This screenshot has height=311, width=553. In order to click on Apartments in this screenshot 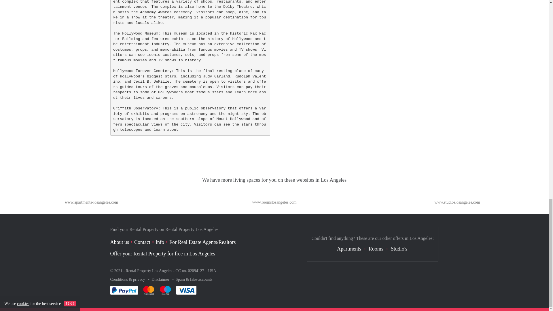, I will do `click(349, 249)`.